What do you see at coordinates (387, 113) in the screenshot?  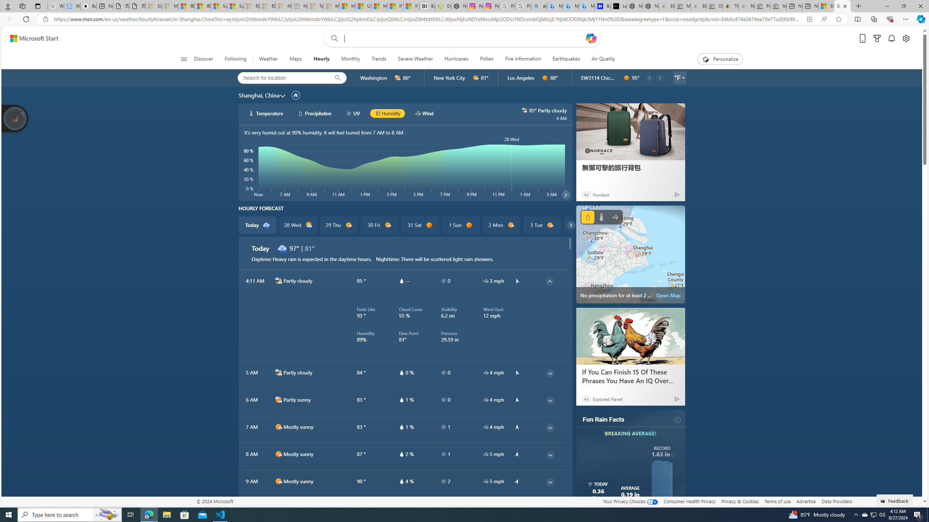 I see `hourlyChart/humidityBlack Humidity` at bounding box center [387, 113].